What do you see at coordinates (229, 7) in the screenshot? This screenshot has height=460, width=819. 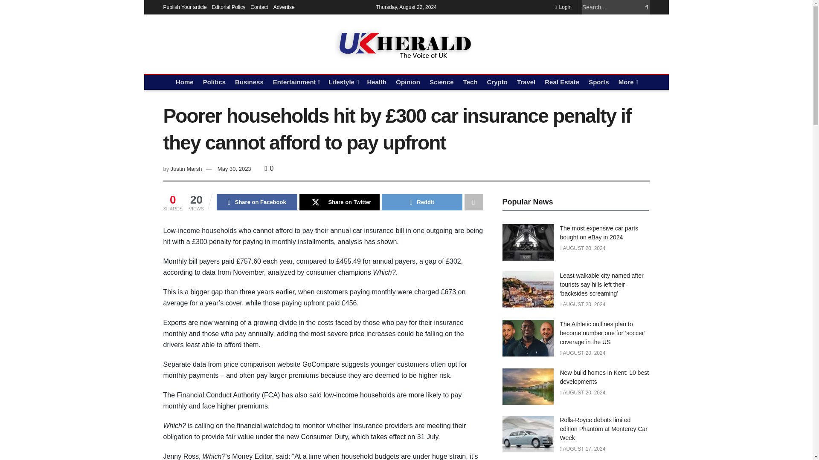 I see `Editorial Policy` at bounding box center [229, 7].